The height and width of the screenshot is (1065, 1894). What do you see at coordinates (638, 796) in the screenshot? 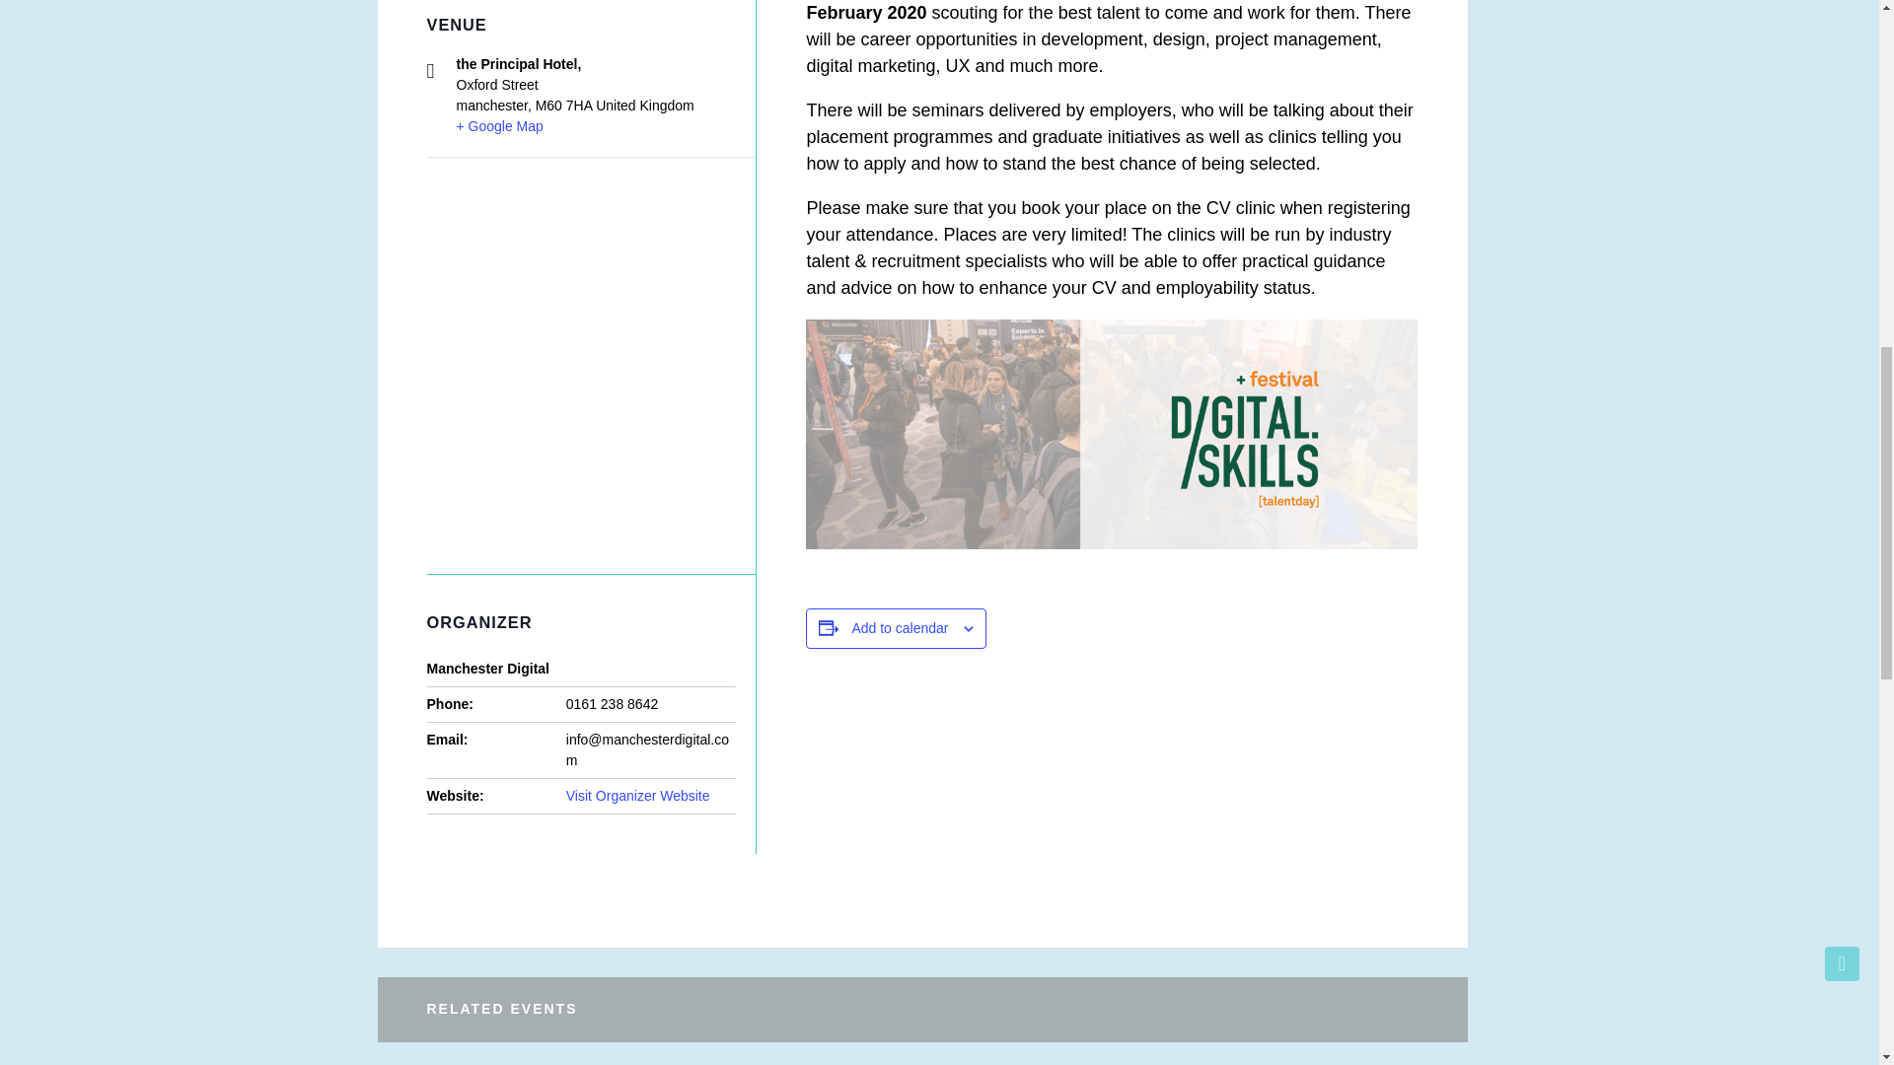
I see `Visit Organizer Website` at bounding box center [638, 796].